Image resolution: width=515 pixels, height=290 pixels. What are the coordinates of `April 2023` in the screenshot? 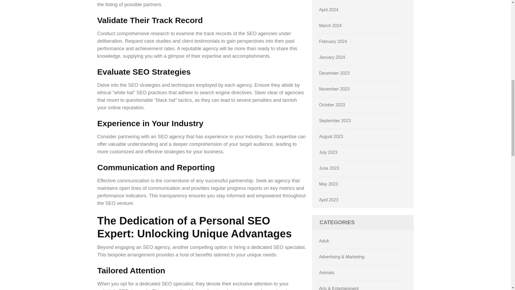 It's located at (329, 200).